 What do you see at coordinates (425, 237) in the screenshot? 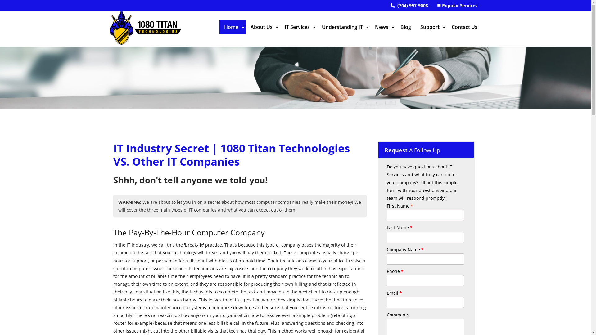
I see `Last Name` at bounding box center [425, 237].